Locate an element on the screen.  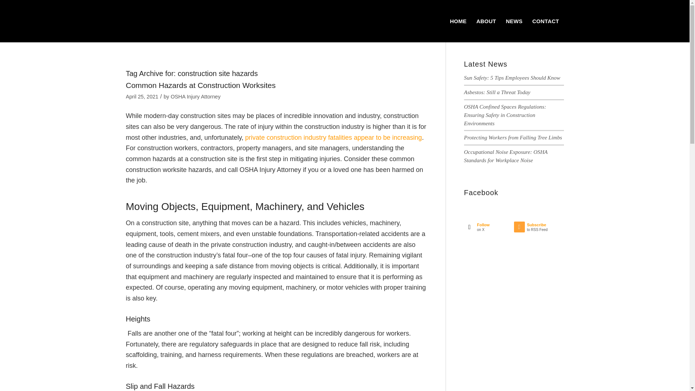
HOME is located at coordinates (195, 97).